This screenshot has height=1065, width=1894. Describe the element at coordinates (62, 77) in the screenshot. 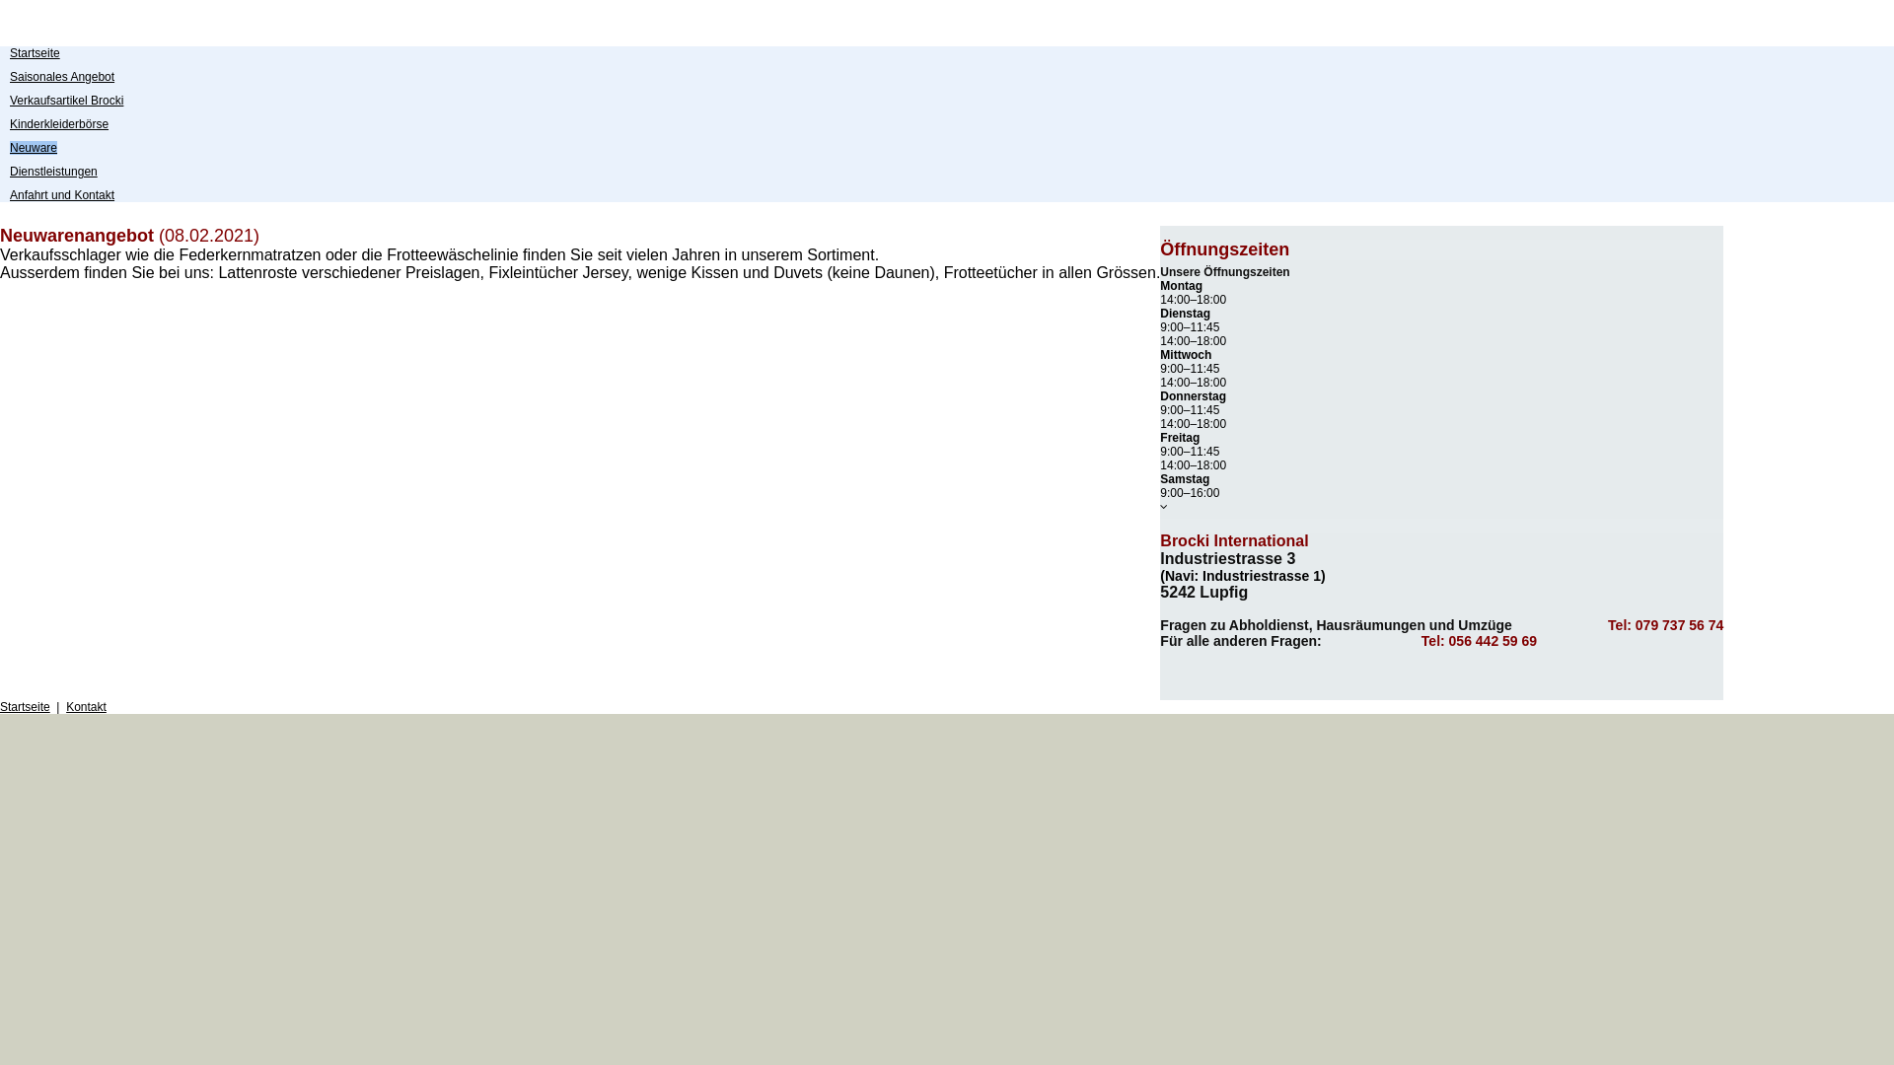

I see `Saisonales Angebot` at that location.